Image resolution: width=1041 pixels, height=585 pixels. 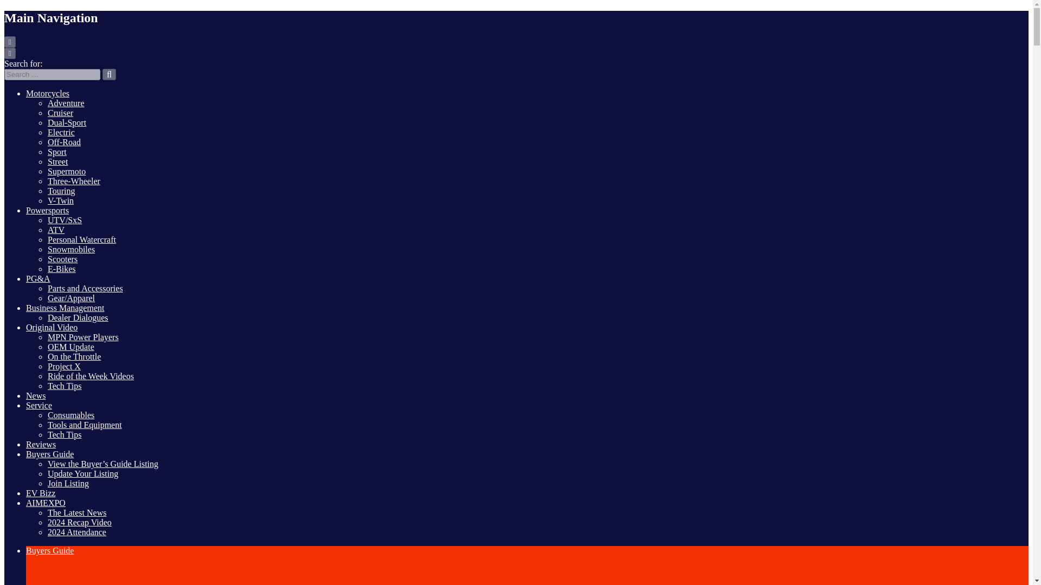 What do you see at coordinates (71, 347) in the screenshot?
I see `OEM Update` at bounding box center [71, 347].